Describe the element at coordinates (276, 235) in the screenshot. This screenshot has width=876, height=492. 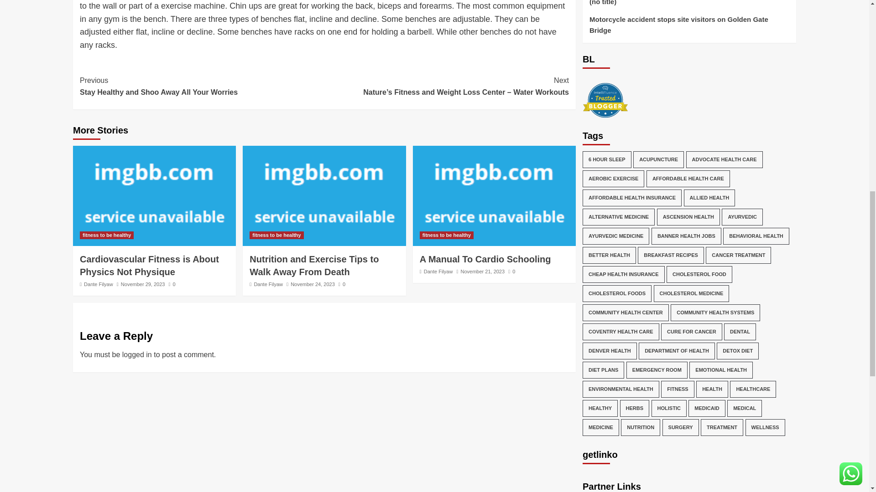
I see `fitness to be healthy` at that location.